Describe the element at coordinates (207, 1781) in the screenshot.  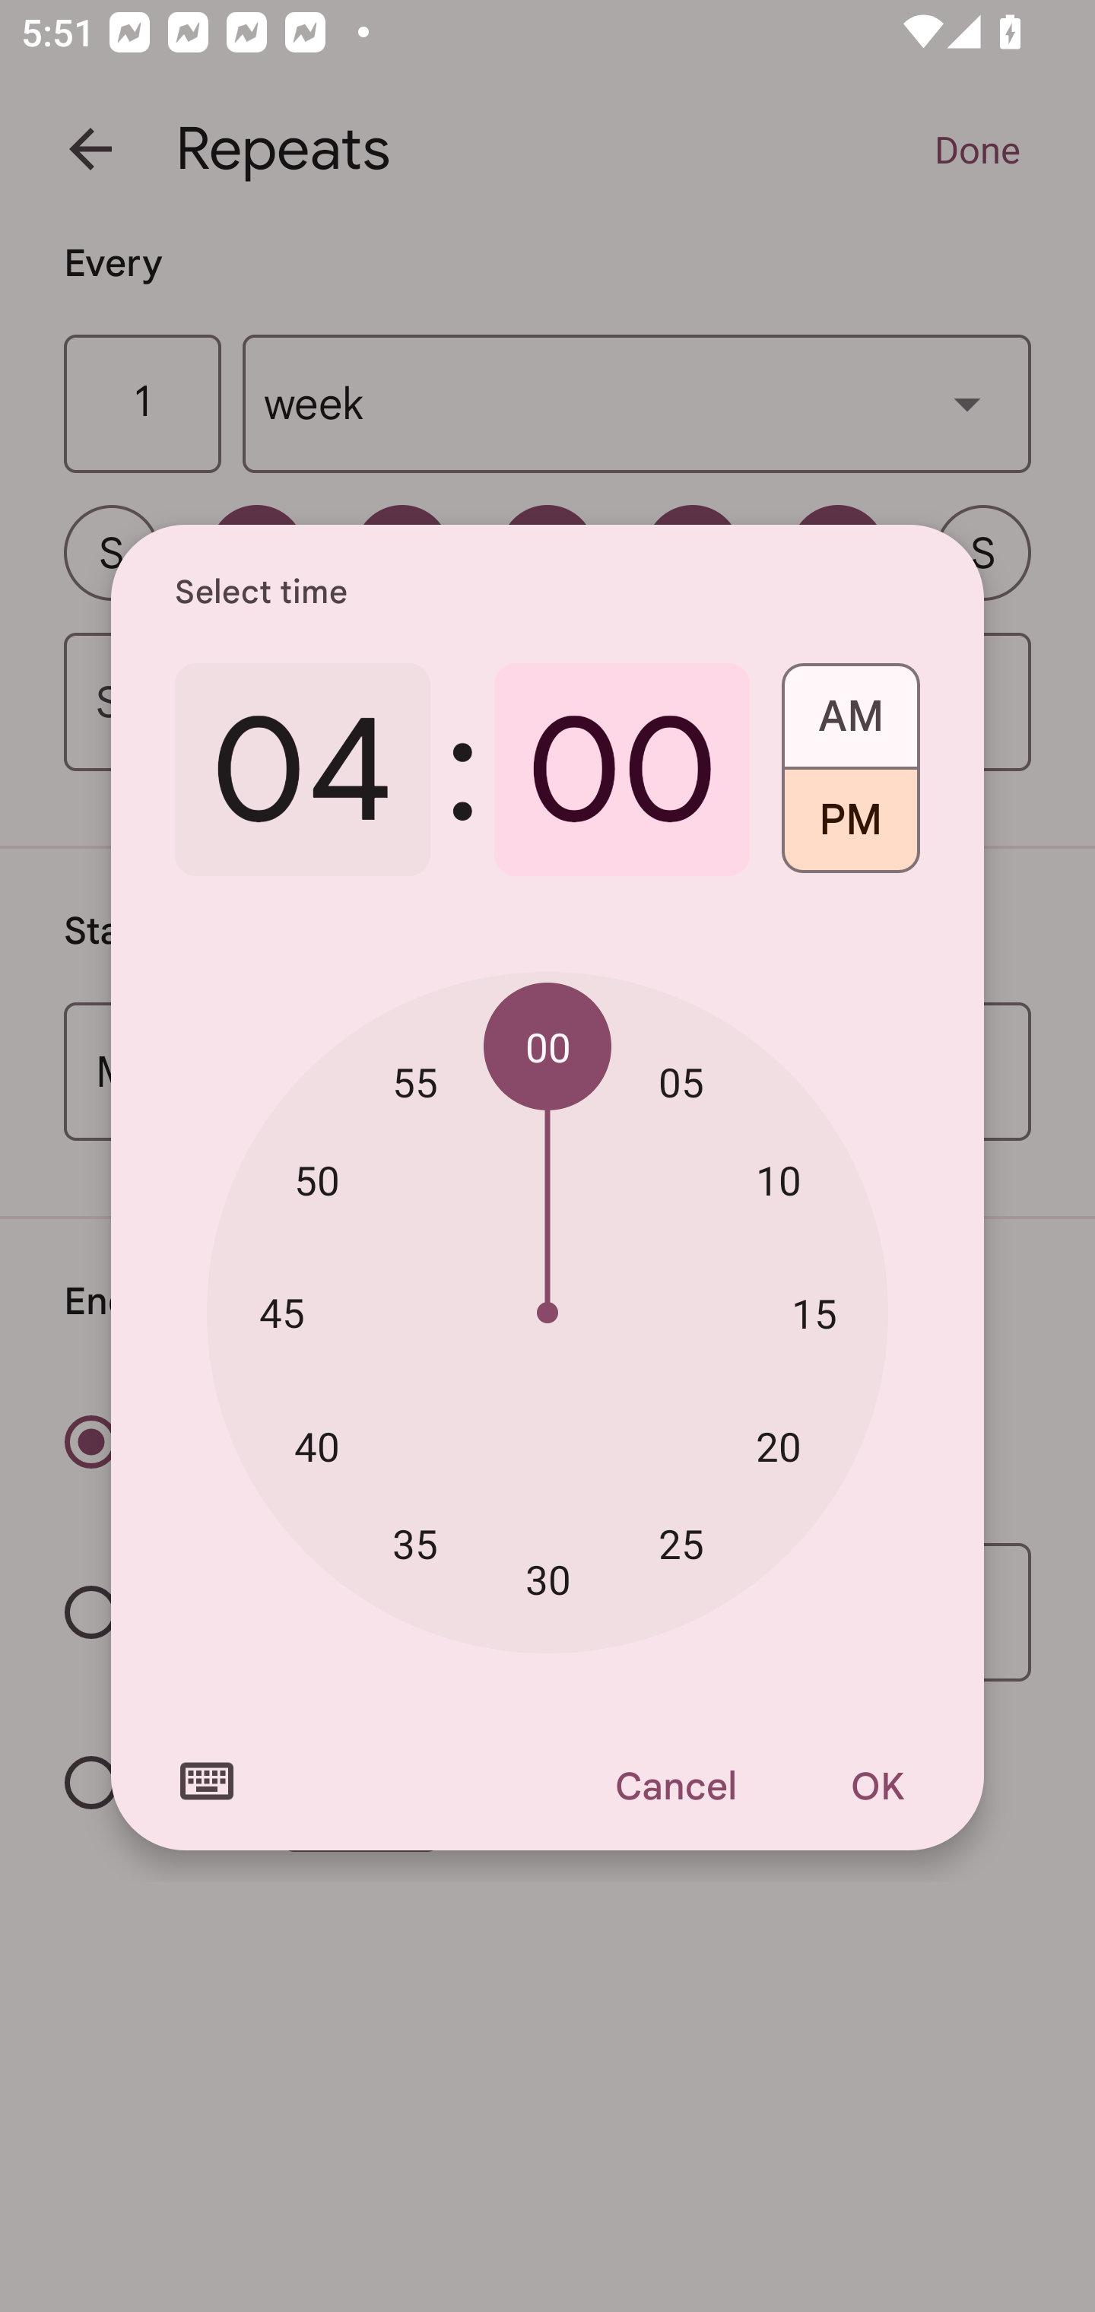
I see `Switch to text input mode for the time input.` at that location.